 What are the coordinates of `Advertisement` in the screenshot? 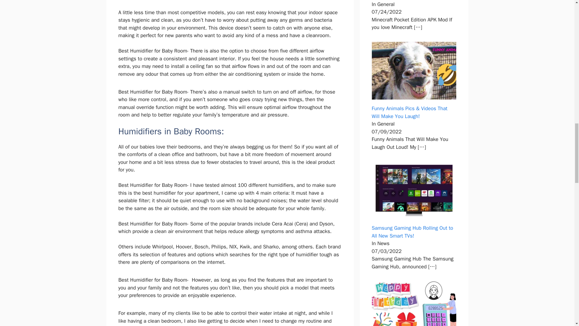 It's located at (235, 30).